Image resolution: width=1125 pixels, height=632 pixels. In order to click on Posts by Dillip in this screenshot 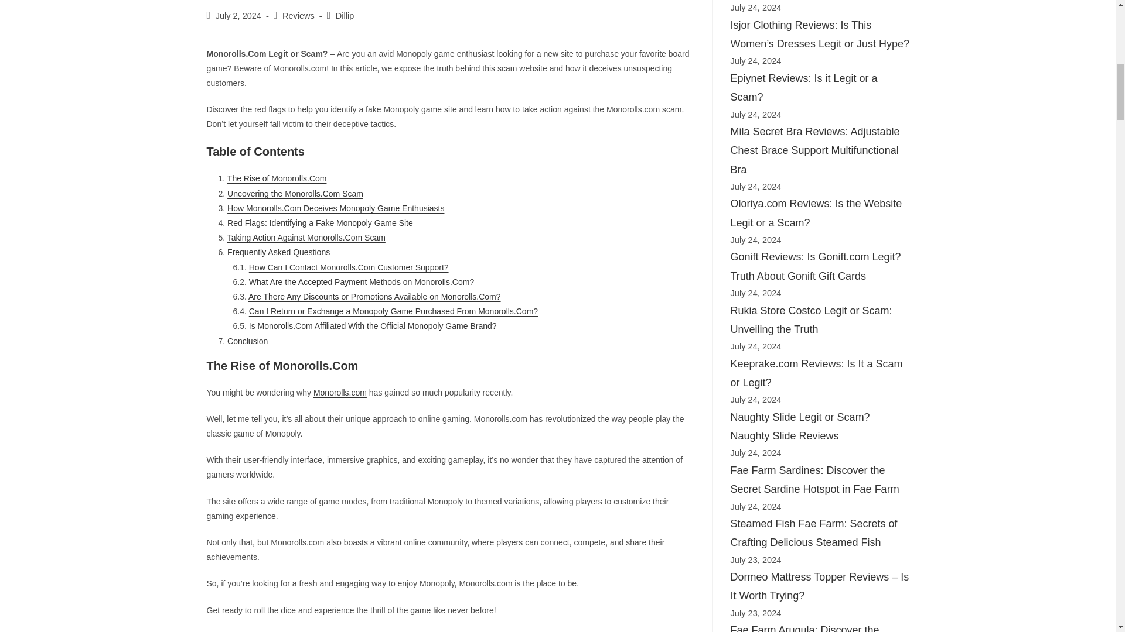, I will do `click(345, 15)`.